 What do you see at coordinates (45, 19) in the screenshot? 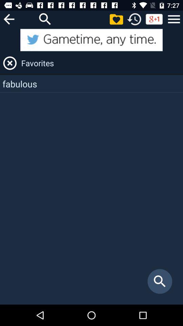
I see `zoom` at bounding box center [45, 19].